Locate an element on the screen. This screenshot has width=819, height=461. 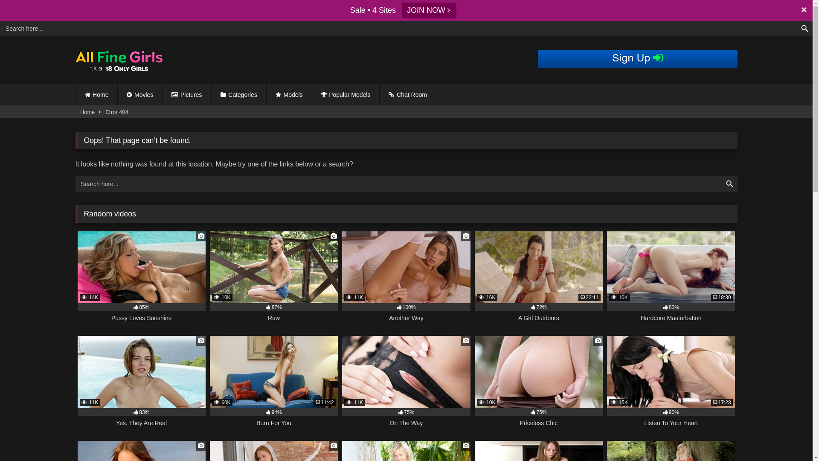
11K
75%
On The Way is located at coordinates (406, 386).